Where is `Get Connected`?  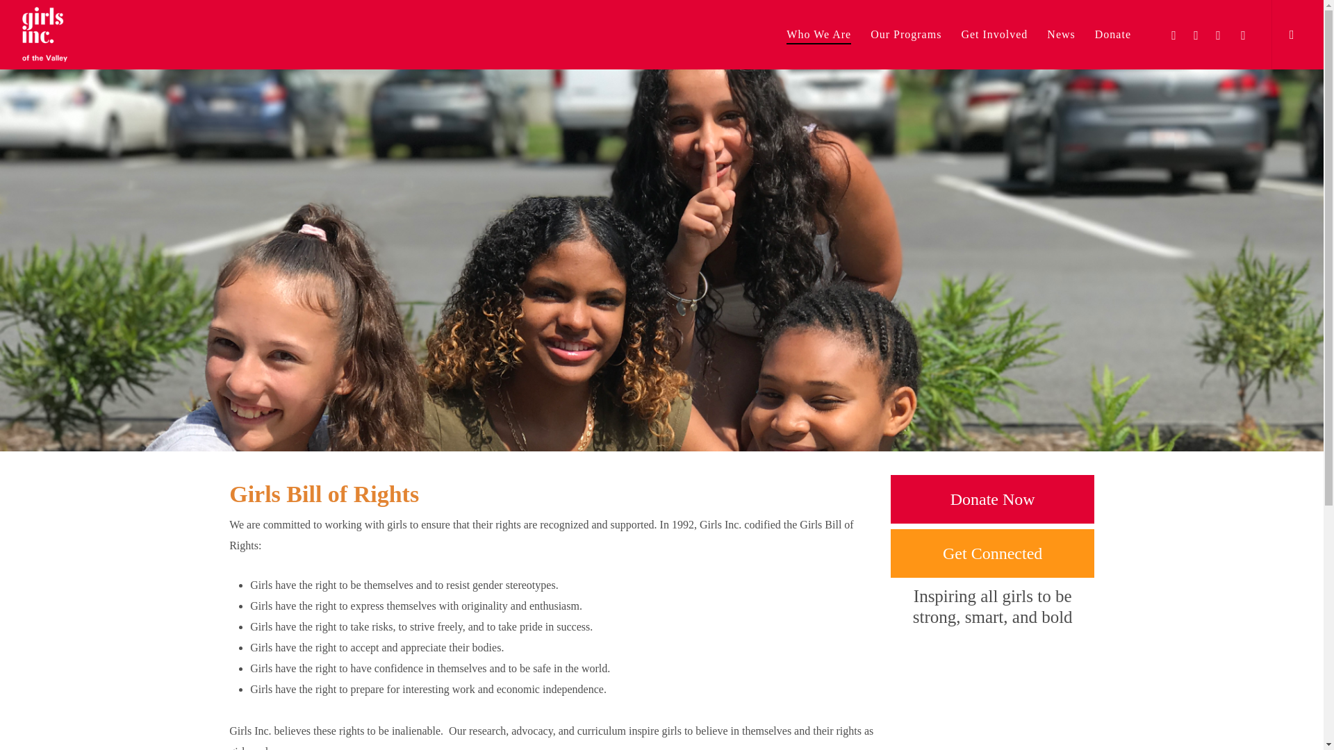 Get Connected is located at coordinates (992, 553).